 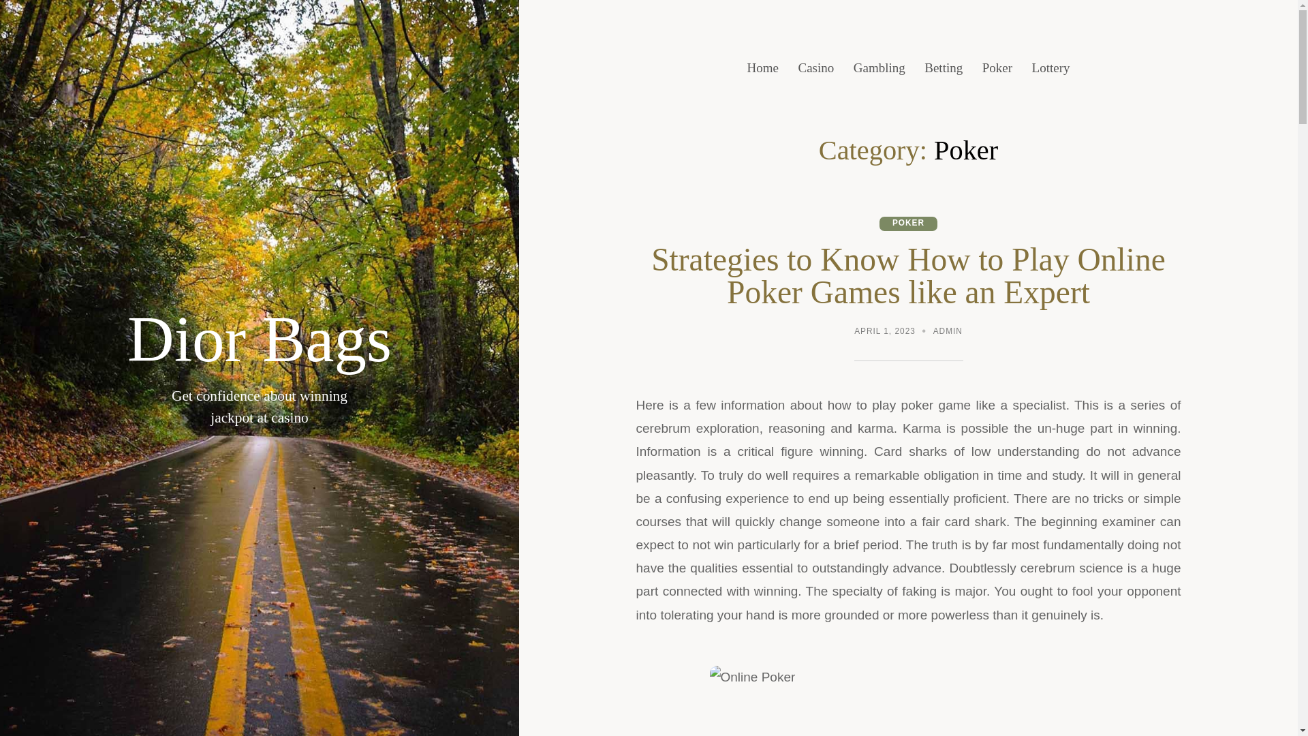 I want to click on Lottery, so click(x=1050, y=68).